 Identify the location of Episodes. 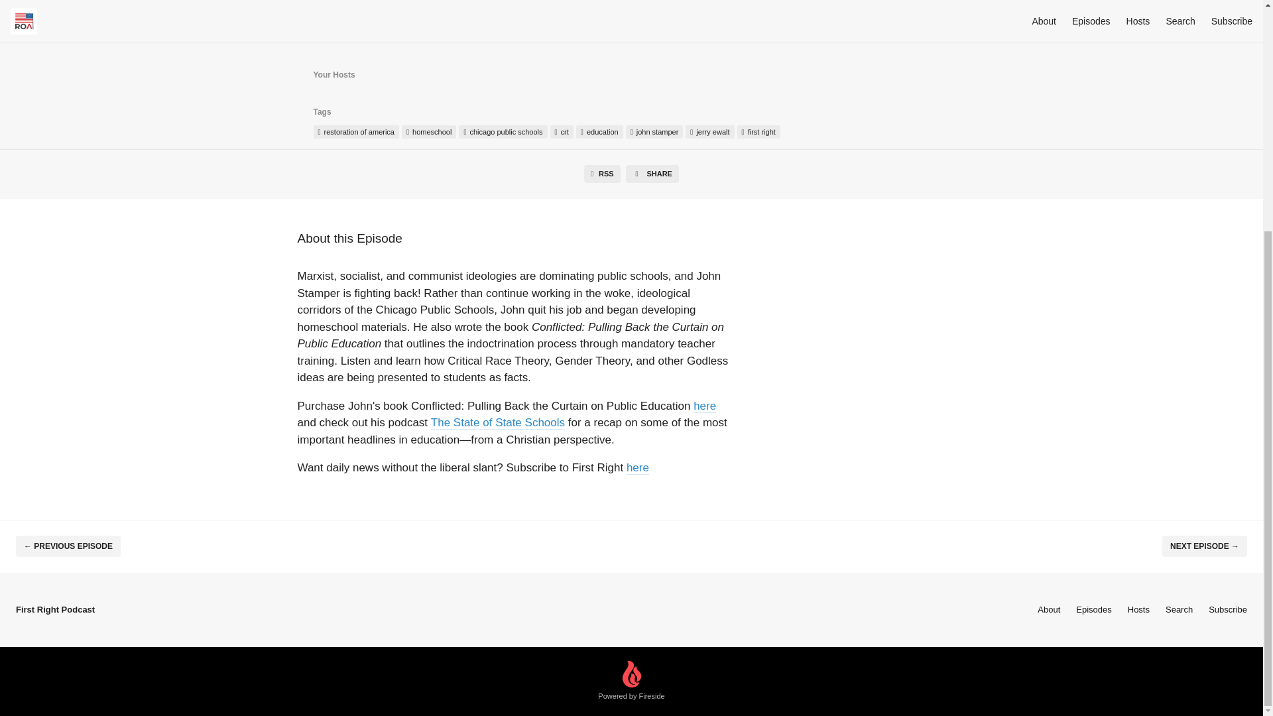
(1093, 609).